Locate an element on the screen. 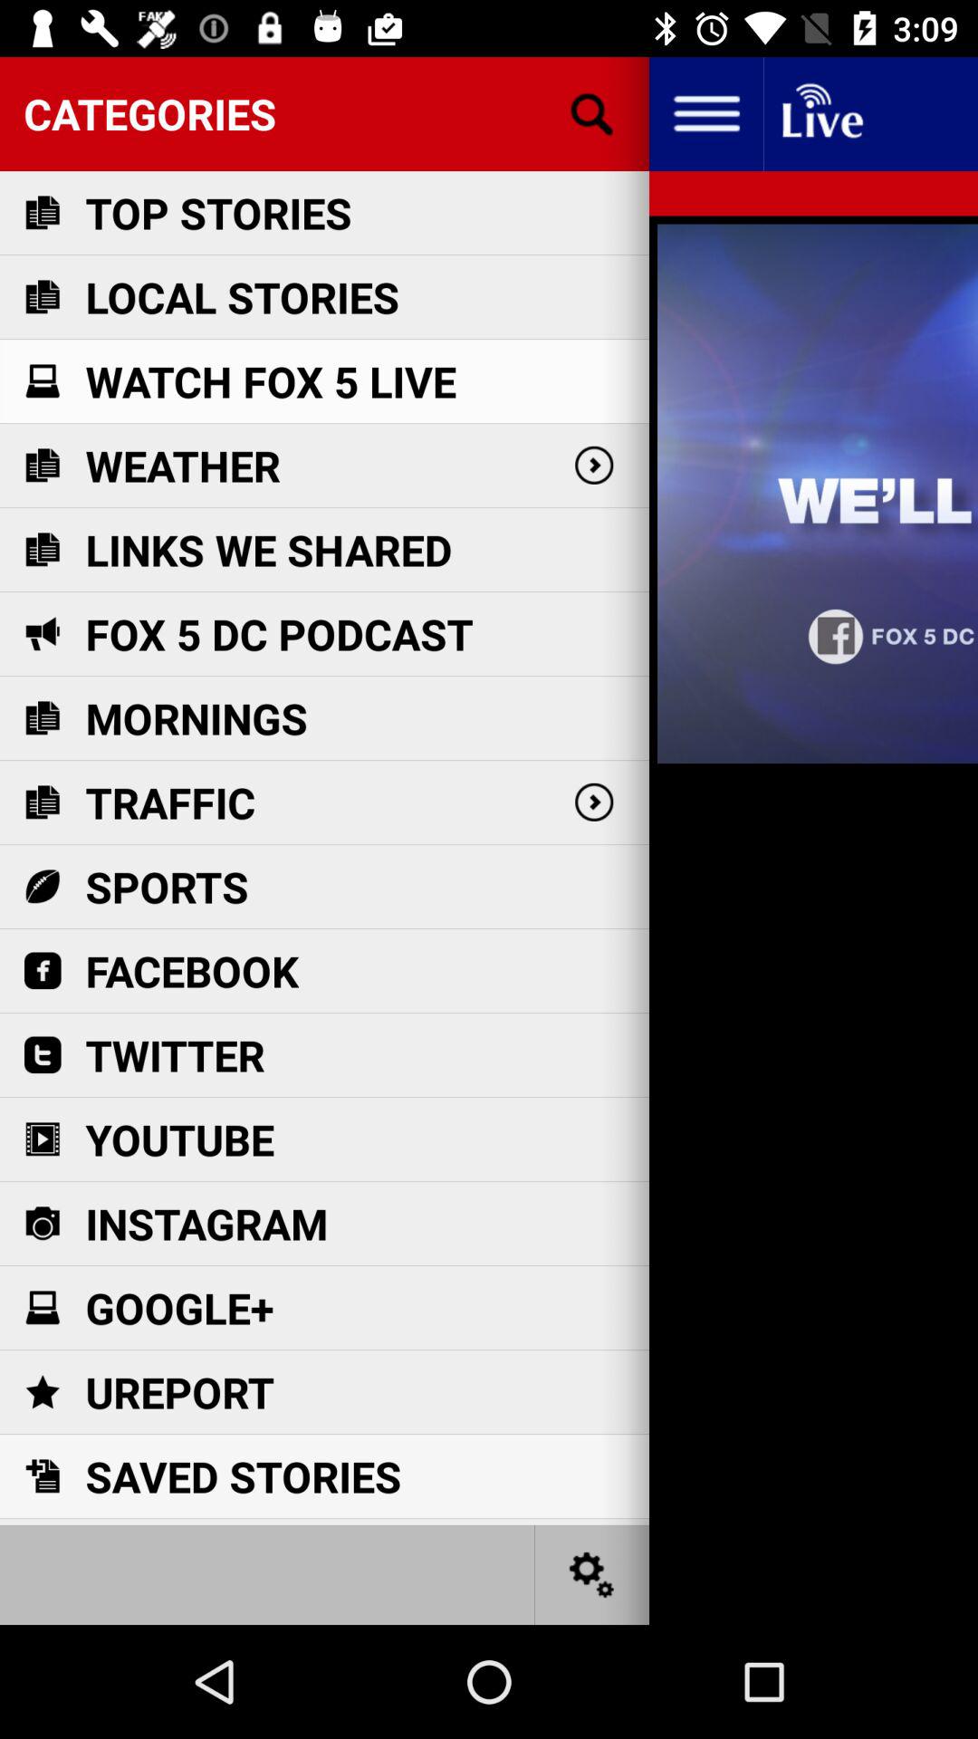 This screenshot has height=1739, width=978. click twitter is located at coordinates (175, 1055).